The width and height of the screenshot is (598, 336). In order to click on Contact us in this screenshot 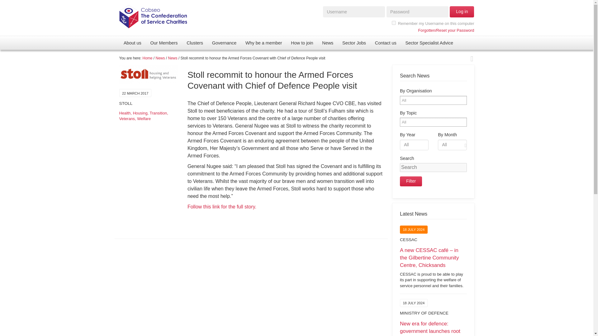, I will do `click(385, 43)`.